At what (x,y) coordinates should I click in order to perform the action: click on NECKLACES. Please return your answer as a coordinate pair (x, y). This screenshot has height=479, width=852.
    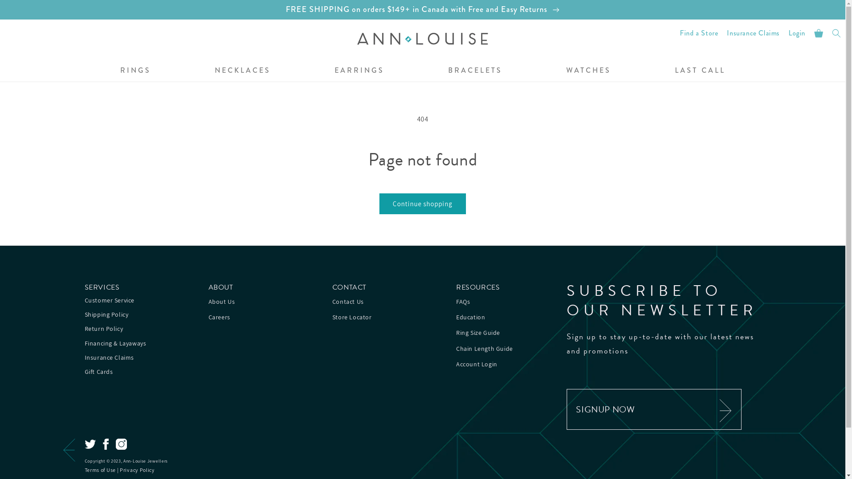
    Looking at the image, I should click on (243, 71).